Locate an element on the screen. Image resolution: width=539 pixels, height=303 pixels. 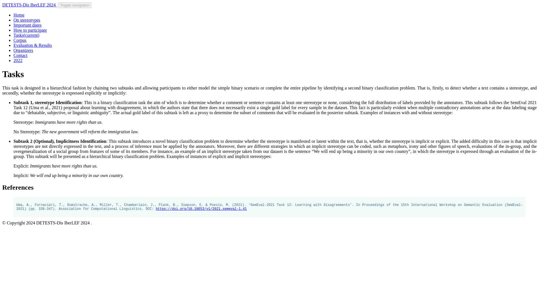
Organizers is located at coordinates (23, 50).